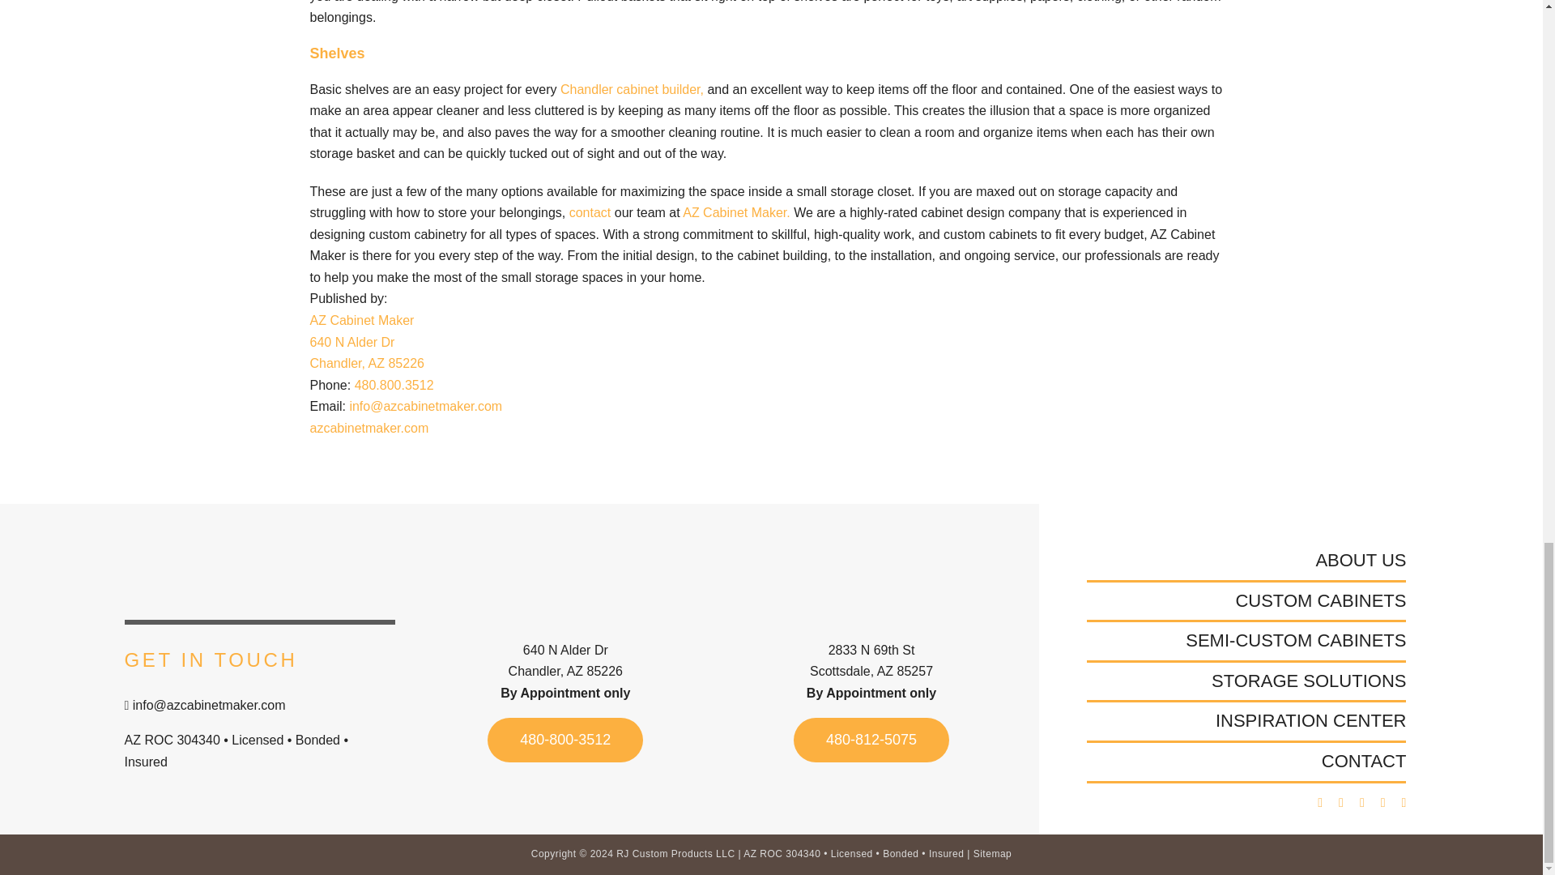 The image size is (1555, 875). I want to click on az-cabinet-maker-logo-400w-new, so click(366, 352).